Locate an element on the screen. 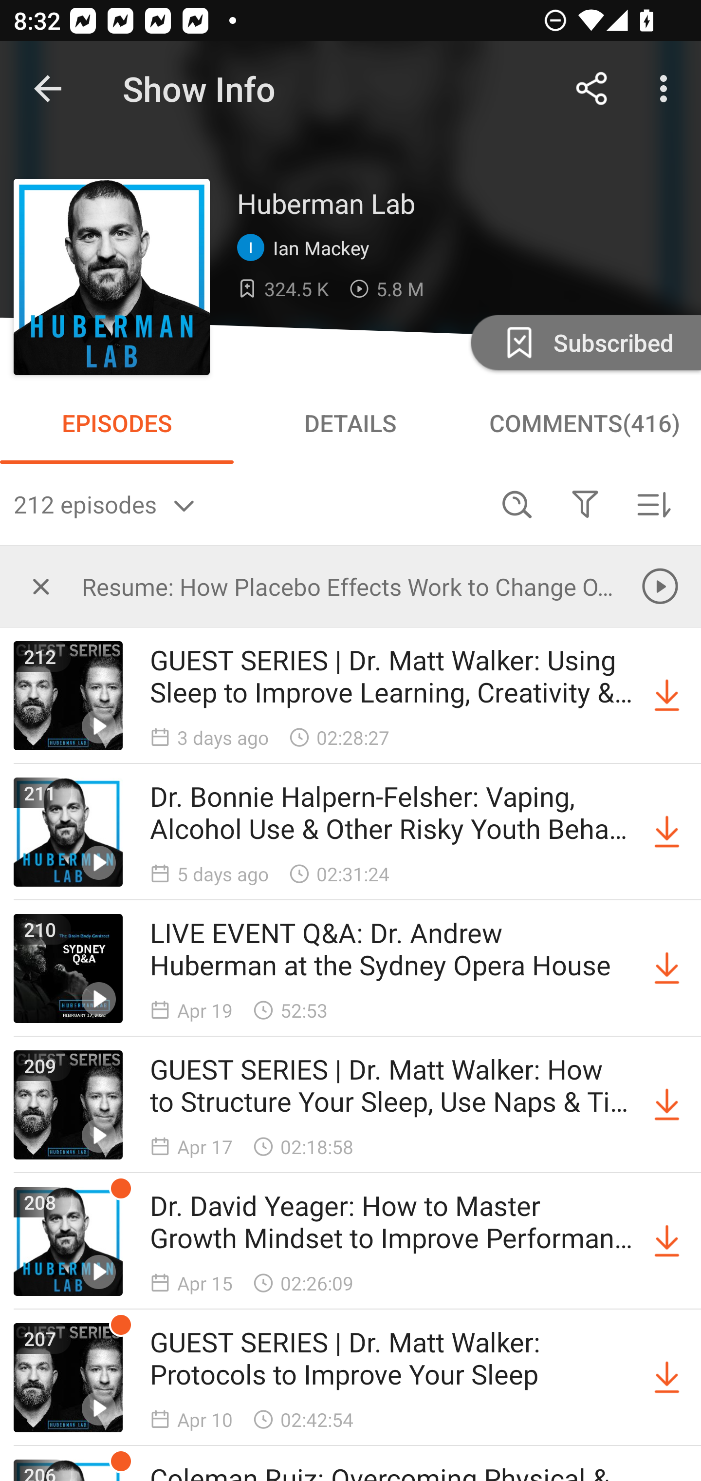  Ian Mackey is located at coordinates (308, 248).